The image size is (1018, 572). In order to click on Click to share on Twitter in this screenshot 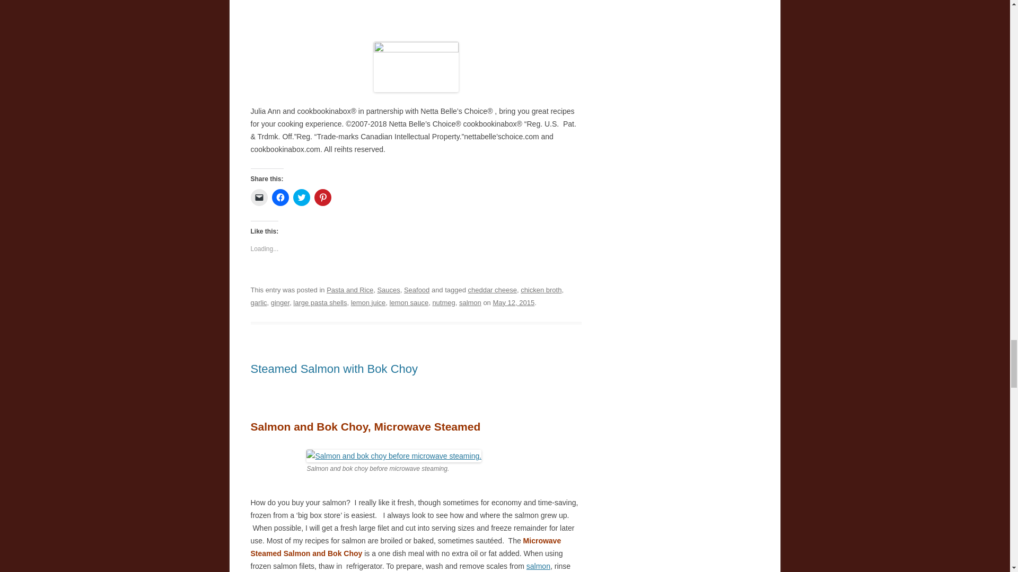, I will do `click(301, 197)`.